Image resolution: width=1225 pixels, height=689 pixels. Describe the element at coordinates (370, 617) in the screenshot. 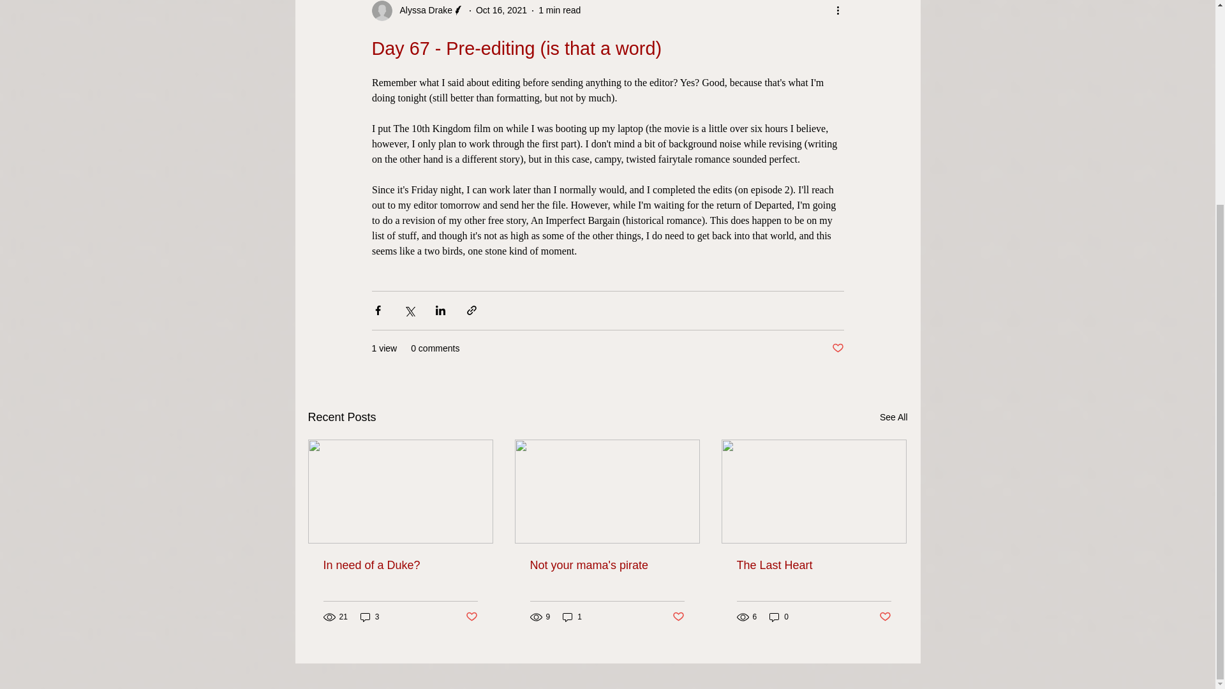

I see `3` at that location.